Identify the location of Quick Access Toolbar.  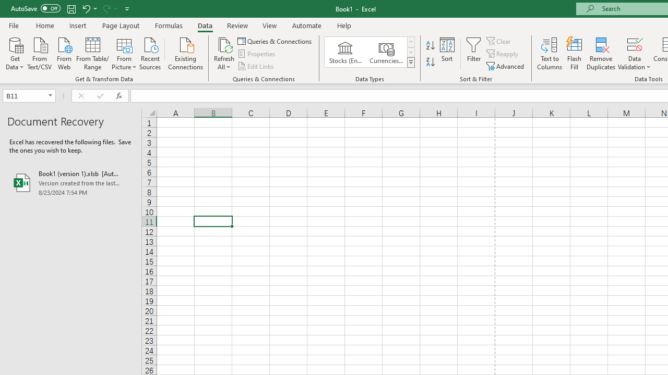
(71, 8).